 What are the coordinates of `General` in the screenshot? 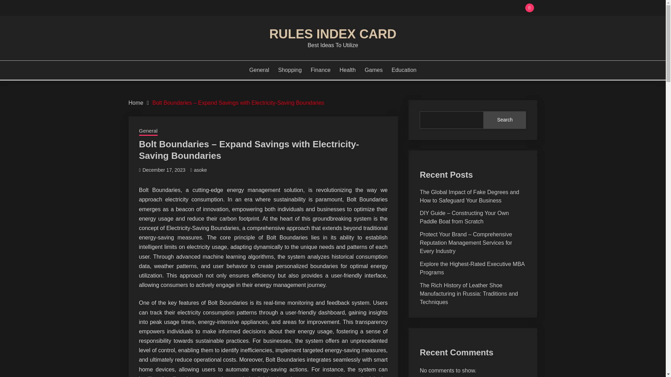 It's located at (259, 70).